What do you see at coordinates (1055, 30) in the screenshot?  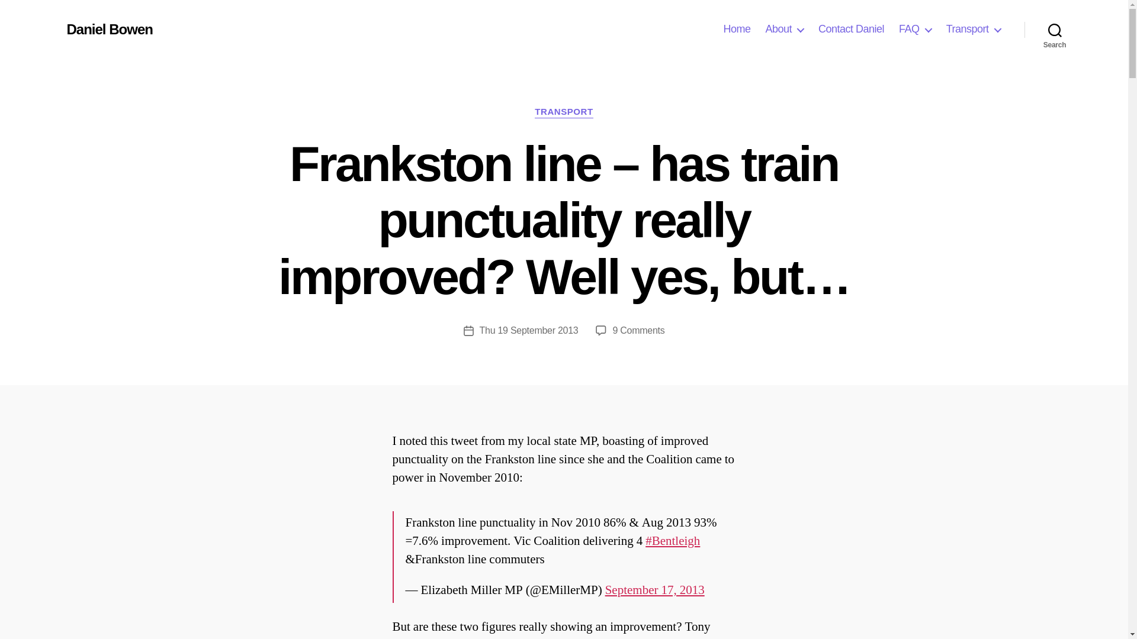 I see `Search` at bounding box center [1055, 30].